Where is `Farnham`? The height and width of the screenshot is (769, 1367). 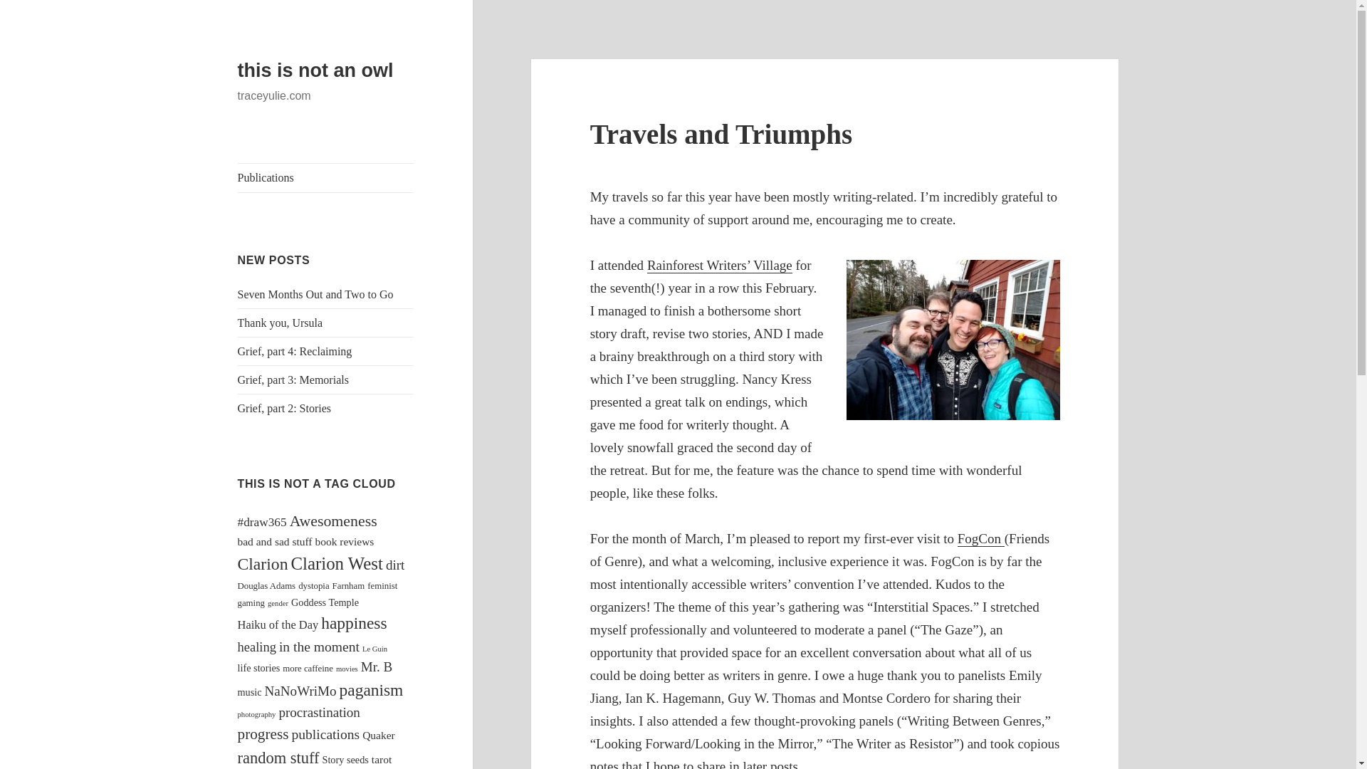
Farnham is located at coordinates (348, 586).